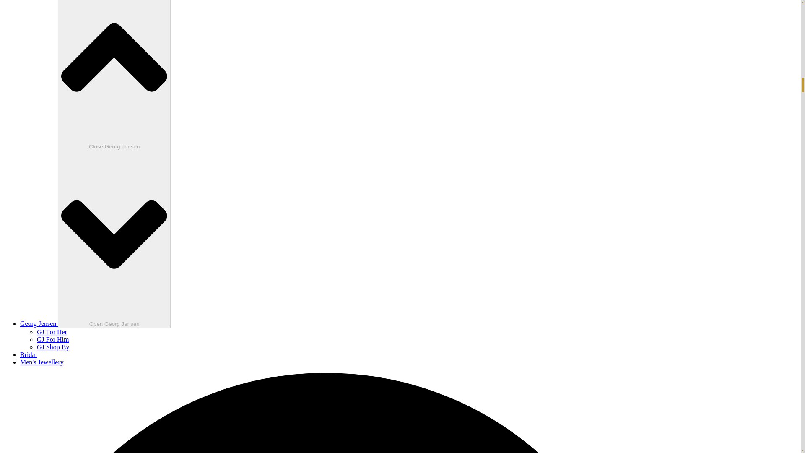  What do you see at coordinates (53, 346) in the screenshot?
I see `GJ Shop By` at bounding box center [53, 346].